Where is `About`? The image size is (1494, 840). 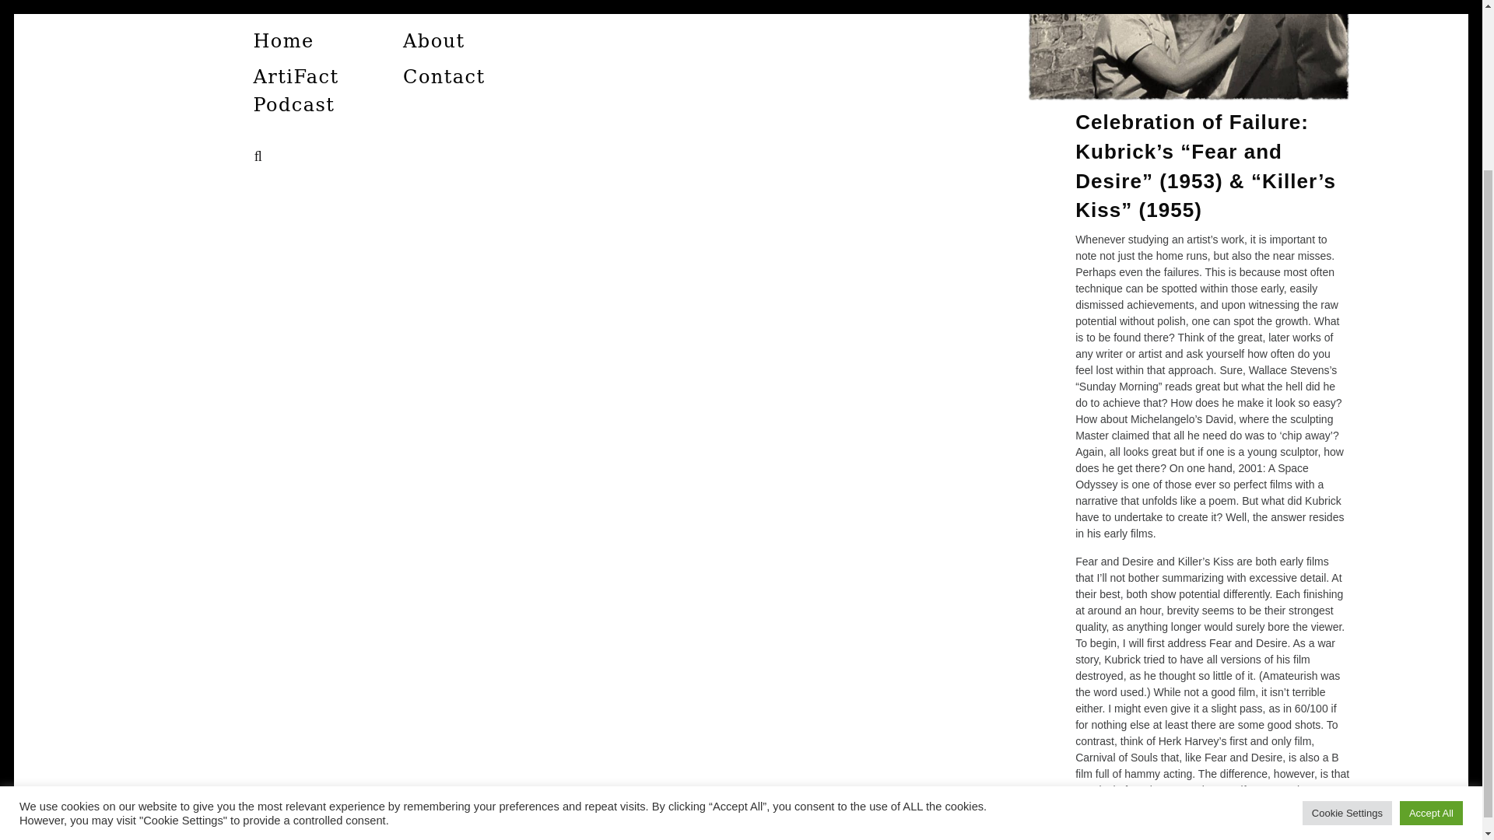 About is located at coordinates (433, 40).